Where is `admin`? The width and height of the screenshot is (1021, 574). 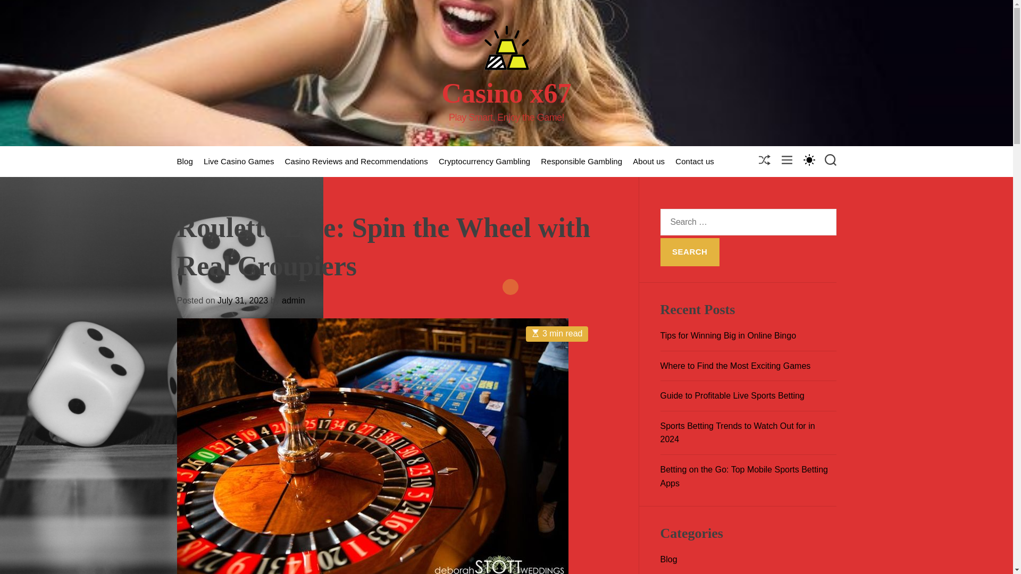 admin is located at coordinates (294, 300).